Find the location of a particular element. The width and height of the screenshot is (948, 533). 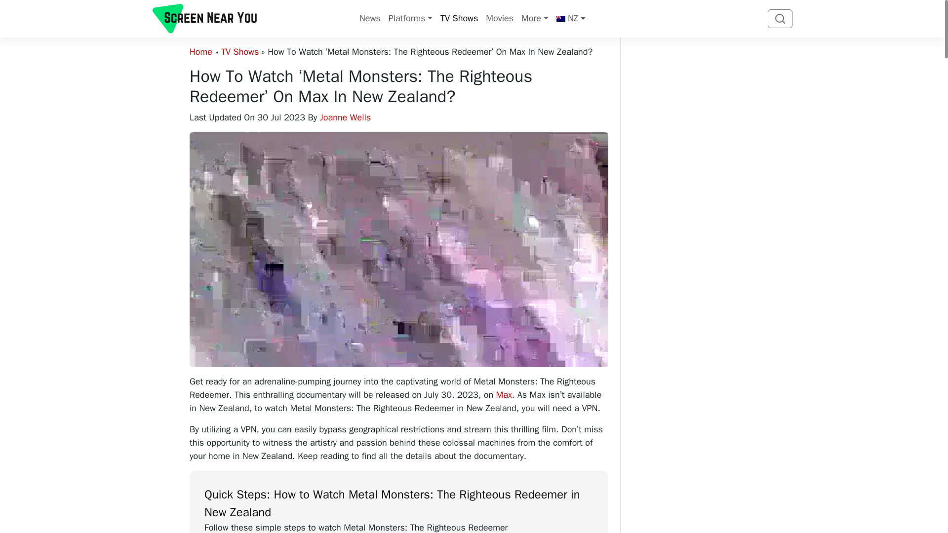

TV Shows is located at coordinates (459, 19).